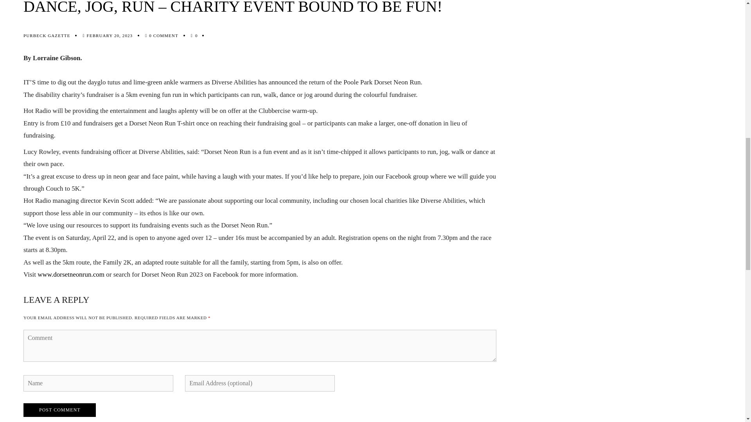 The width and height of the screenshot is (751, 422). Describe the element at coordinates (196, 36) in the screenshot. I see `Like` at that location.